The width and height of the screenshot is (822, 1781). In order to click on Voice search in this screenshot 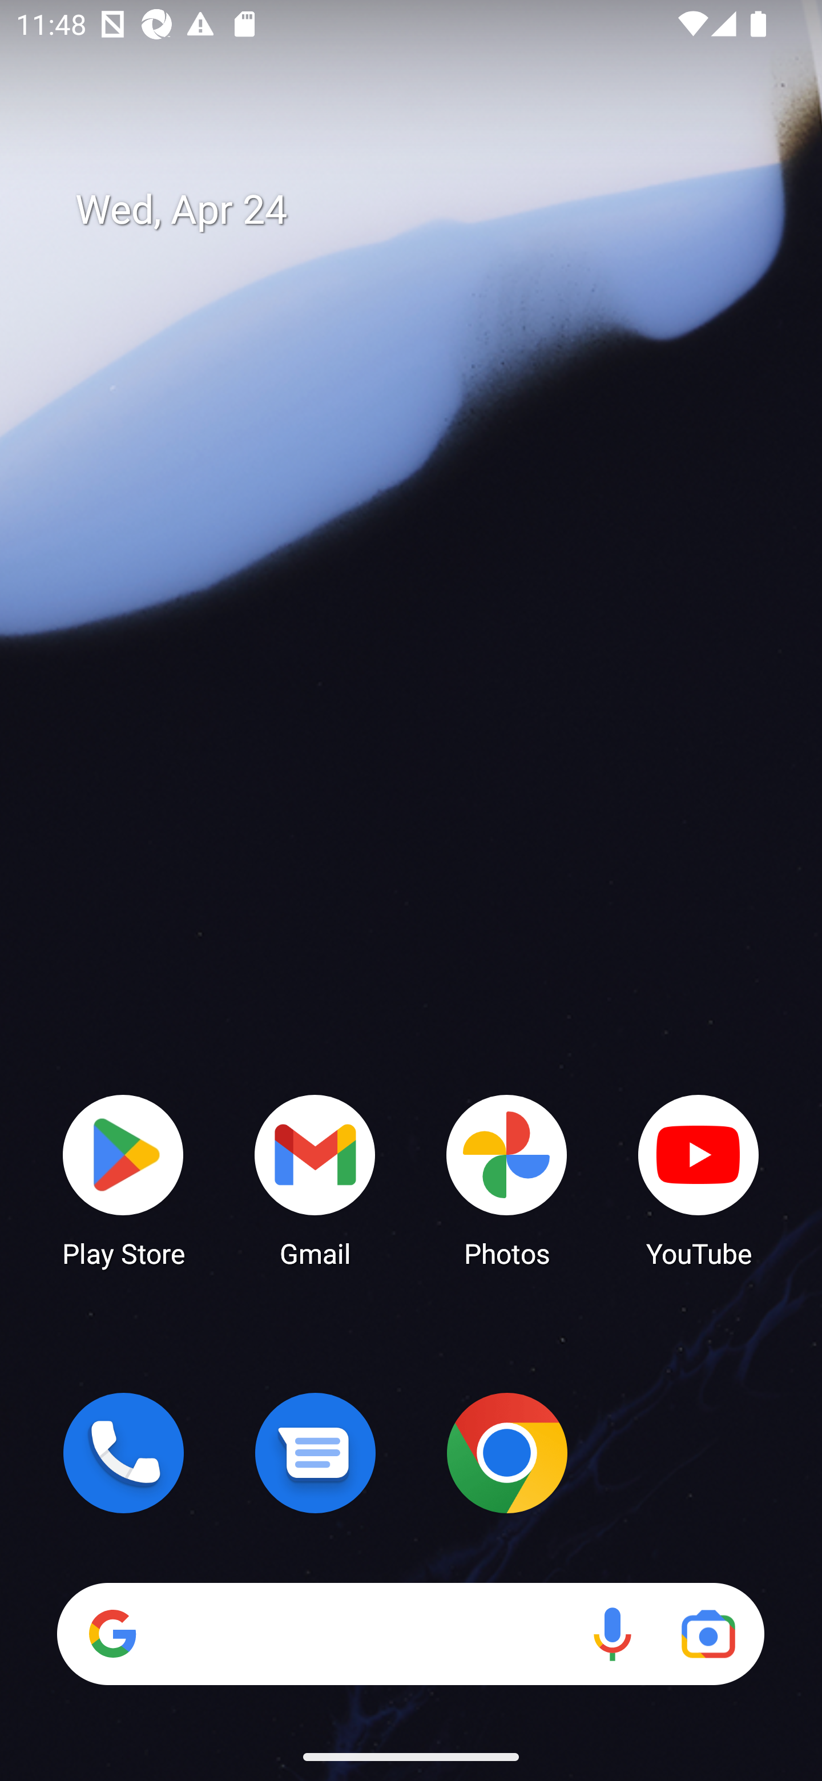, I will do `click(612, 1634)`.